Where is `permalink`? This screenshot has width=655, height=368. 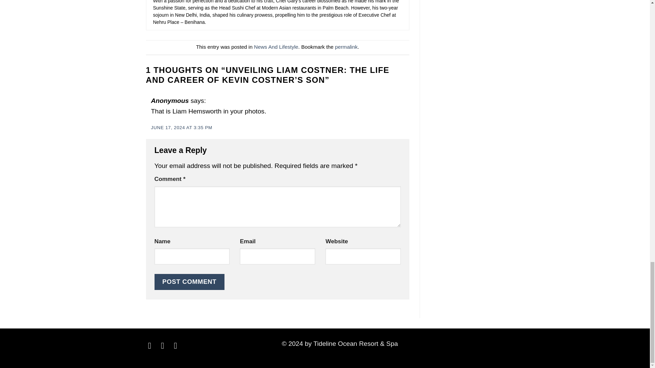 permalink is located at coordinates (346, 46).